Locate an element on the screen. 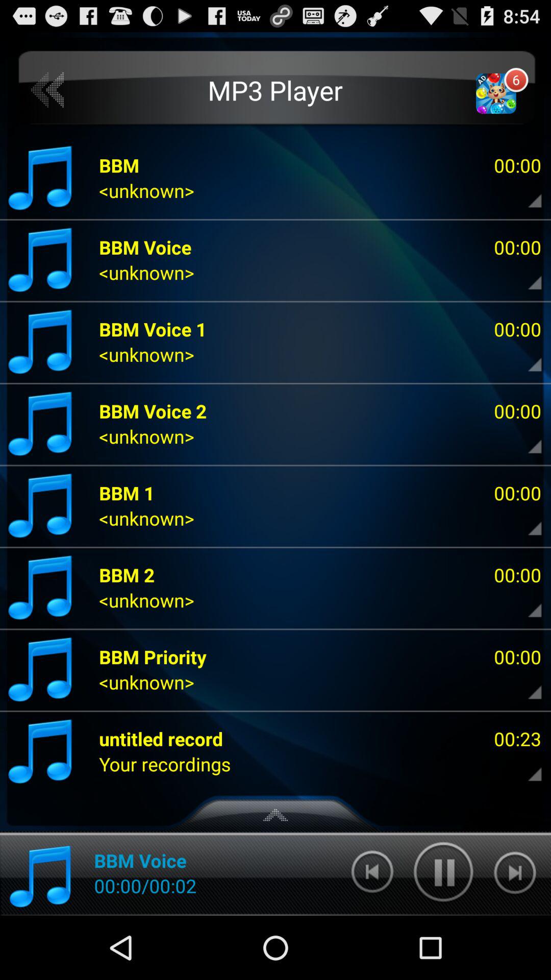  open details is located at coordinates (526, 193).